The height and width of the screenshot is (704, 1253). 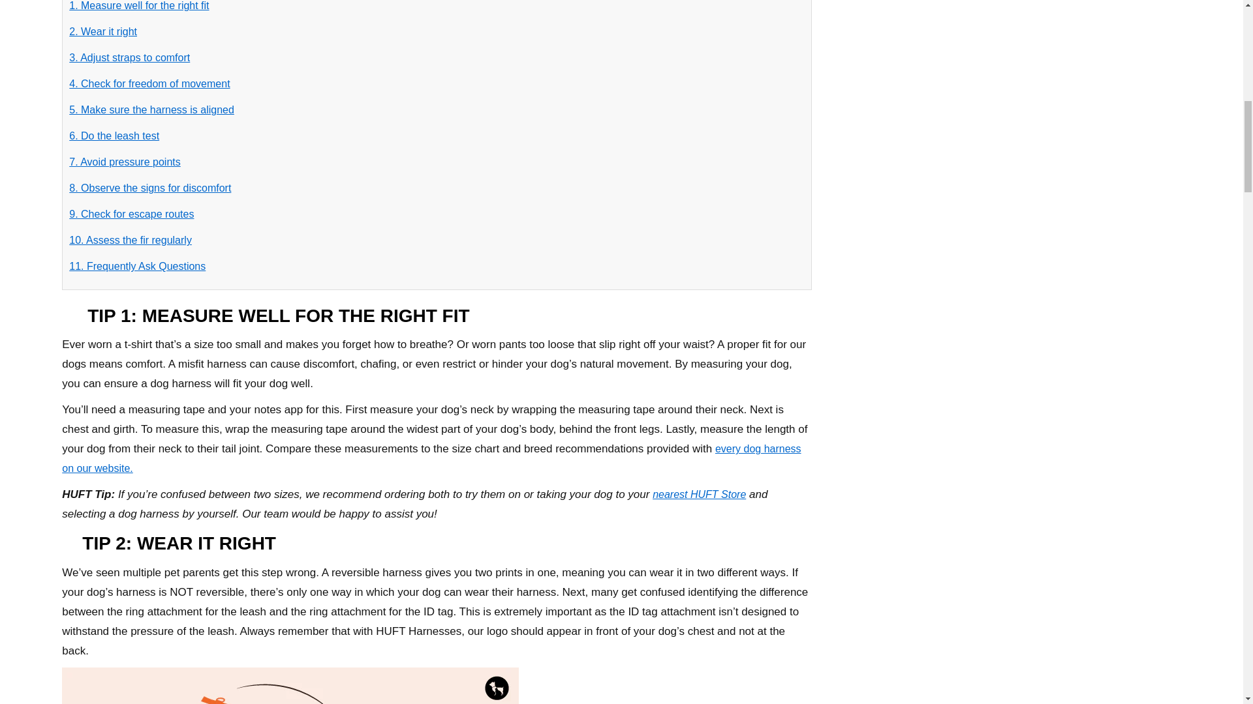 I want to click on nearest HUFT Store, so click(x=699, y=494).